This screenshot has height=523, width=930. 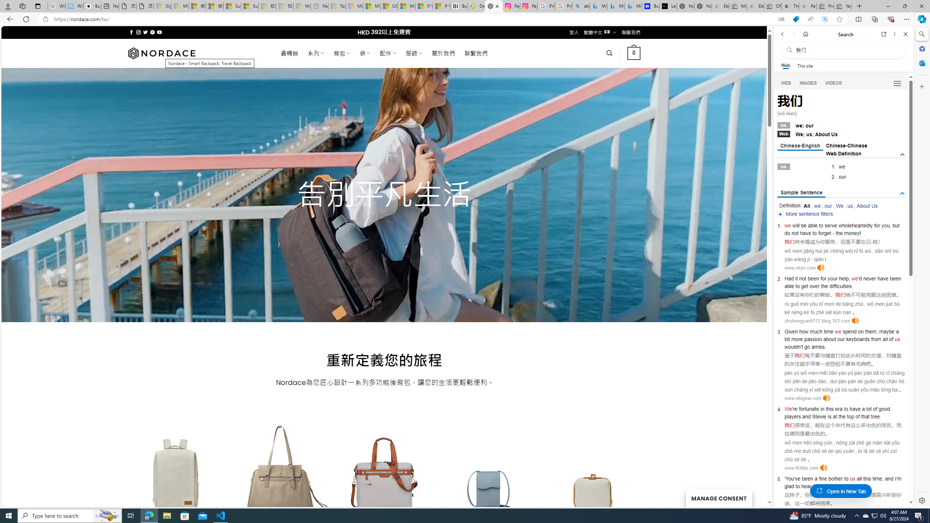 I want to click on spend, so click(x=849, y=331).